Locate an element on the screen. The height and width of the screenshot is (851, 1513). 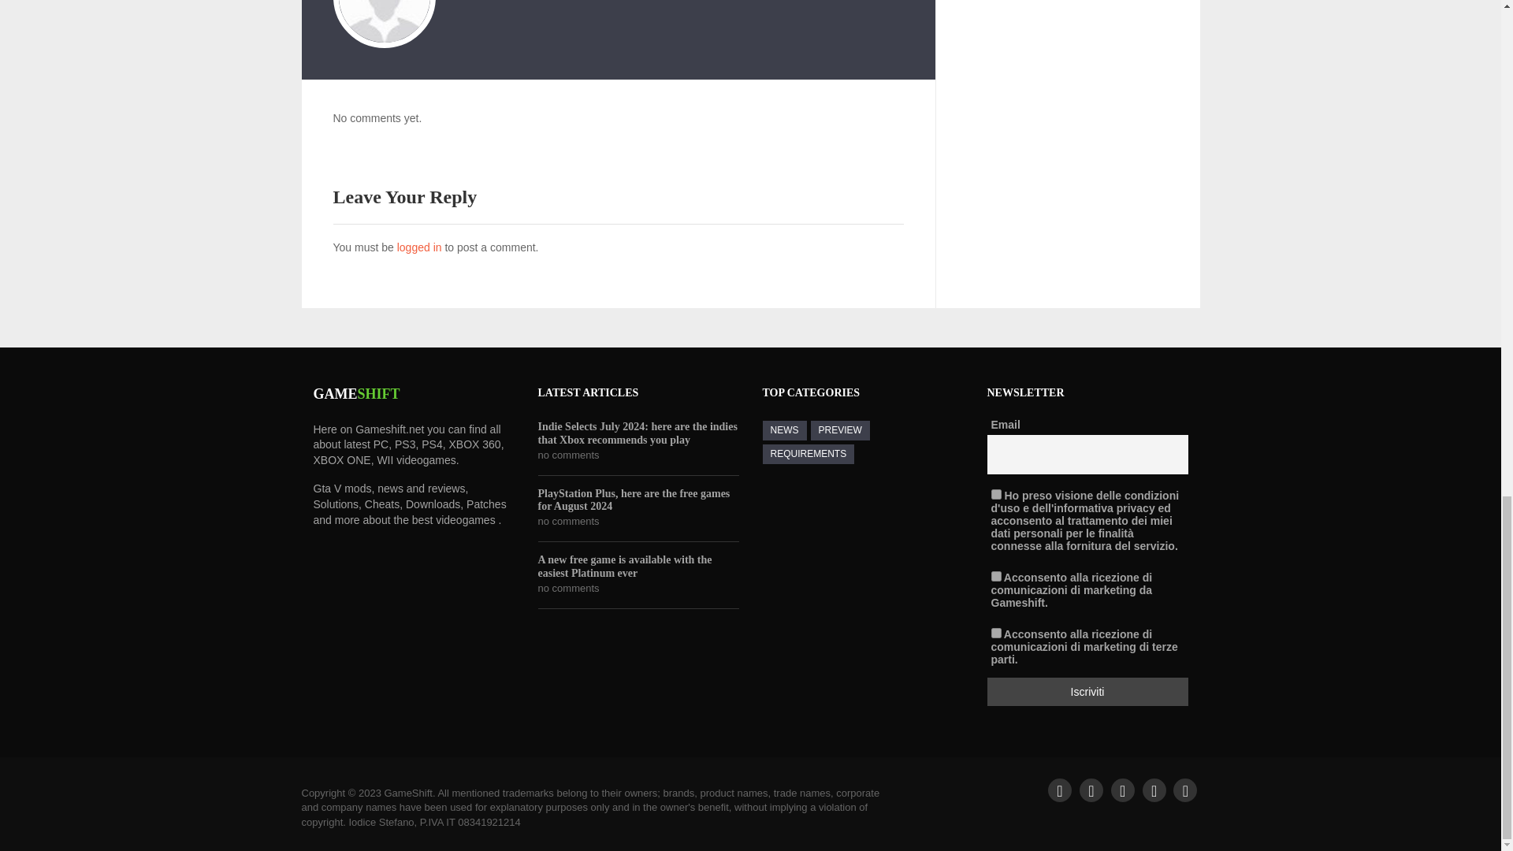
PREVIEW is located at coordinates (838, 430).